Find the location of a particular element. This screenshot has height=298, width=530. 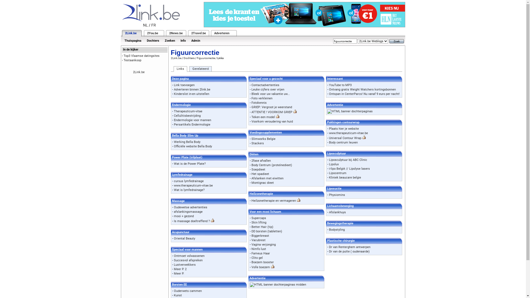

Admin is located at coordinates (195, 41).